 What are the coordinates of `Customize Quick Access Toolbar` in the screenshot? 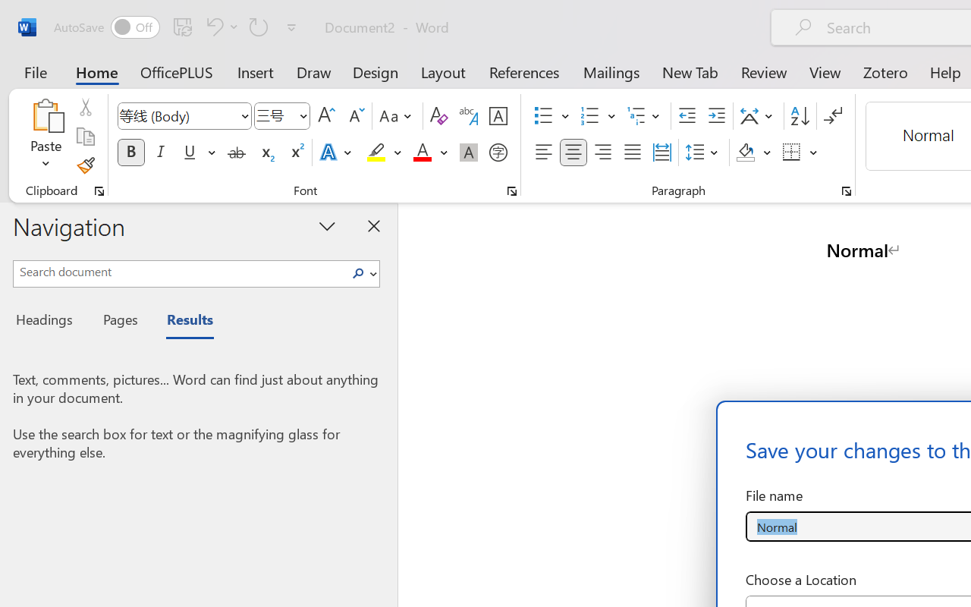 It's located at (291, 27).